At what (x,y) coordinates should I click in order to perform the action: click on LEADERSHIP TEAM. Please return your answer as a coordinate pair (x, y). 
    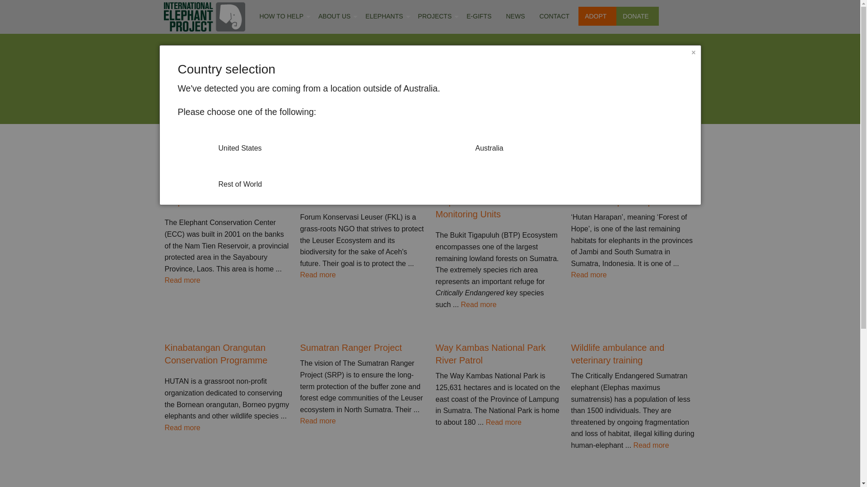
    Looking at the image, I should click on (334, 90).